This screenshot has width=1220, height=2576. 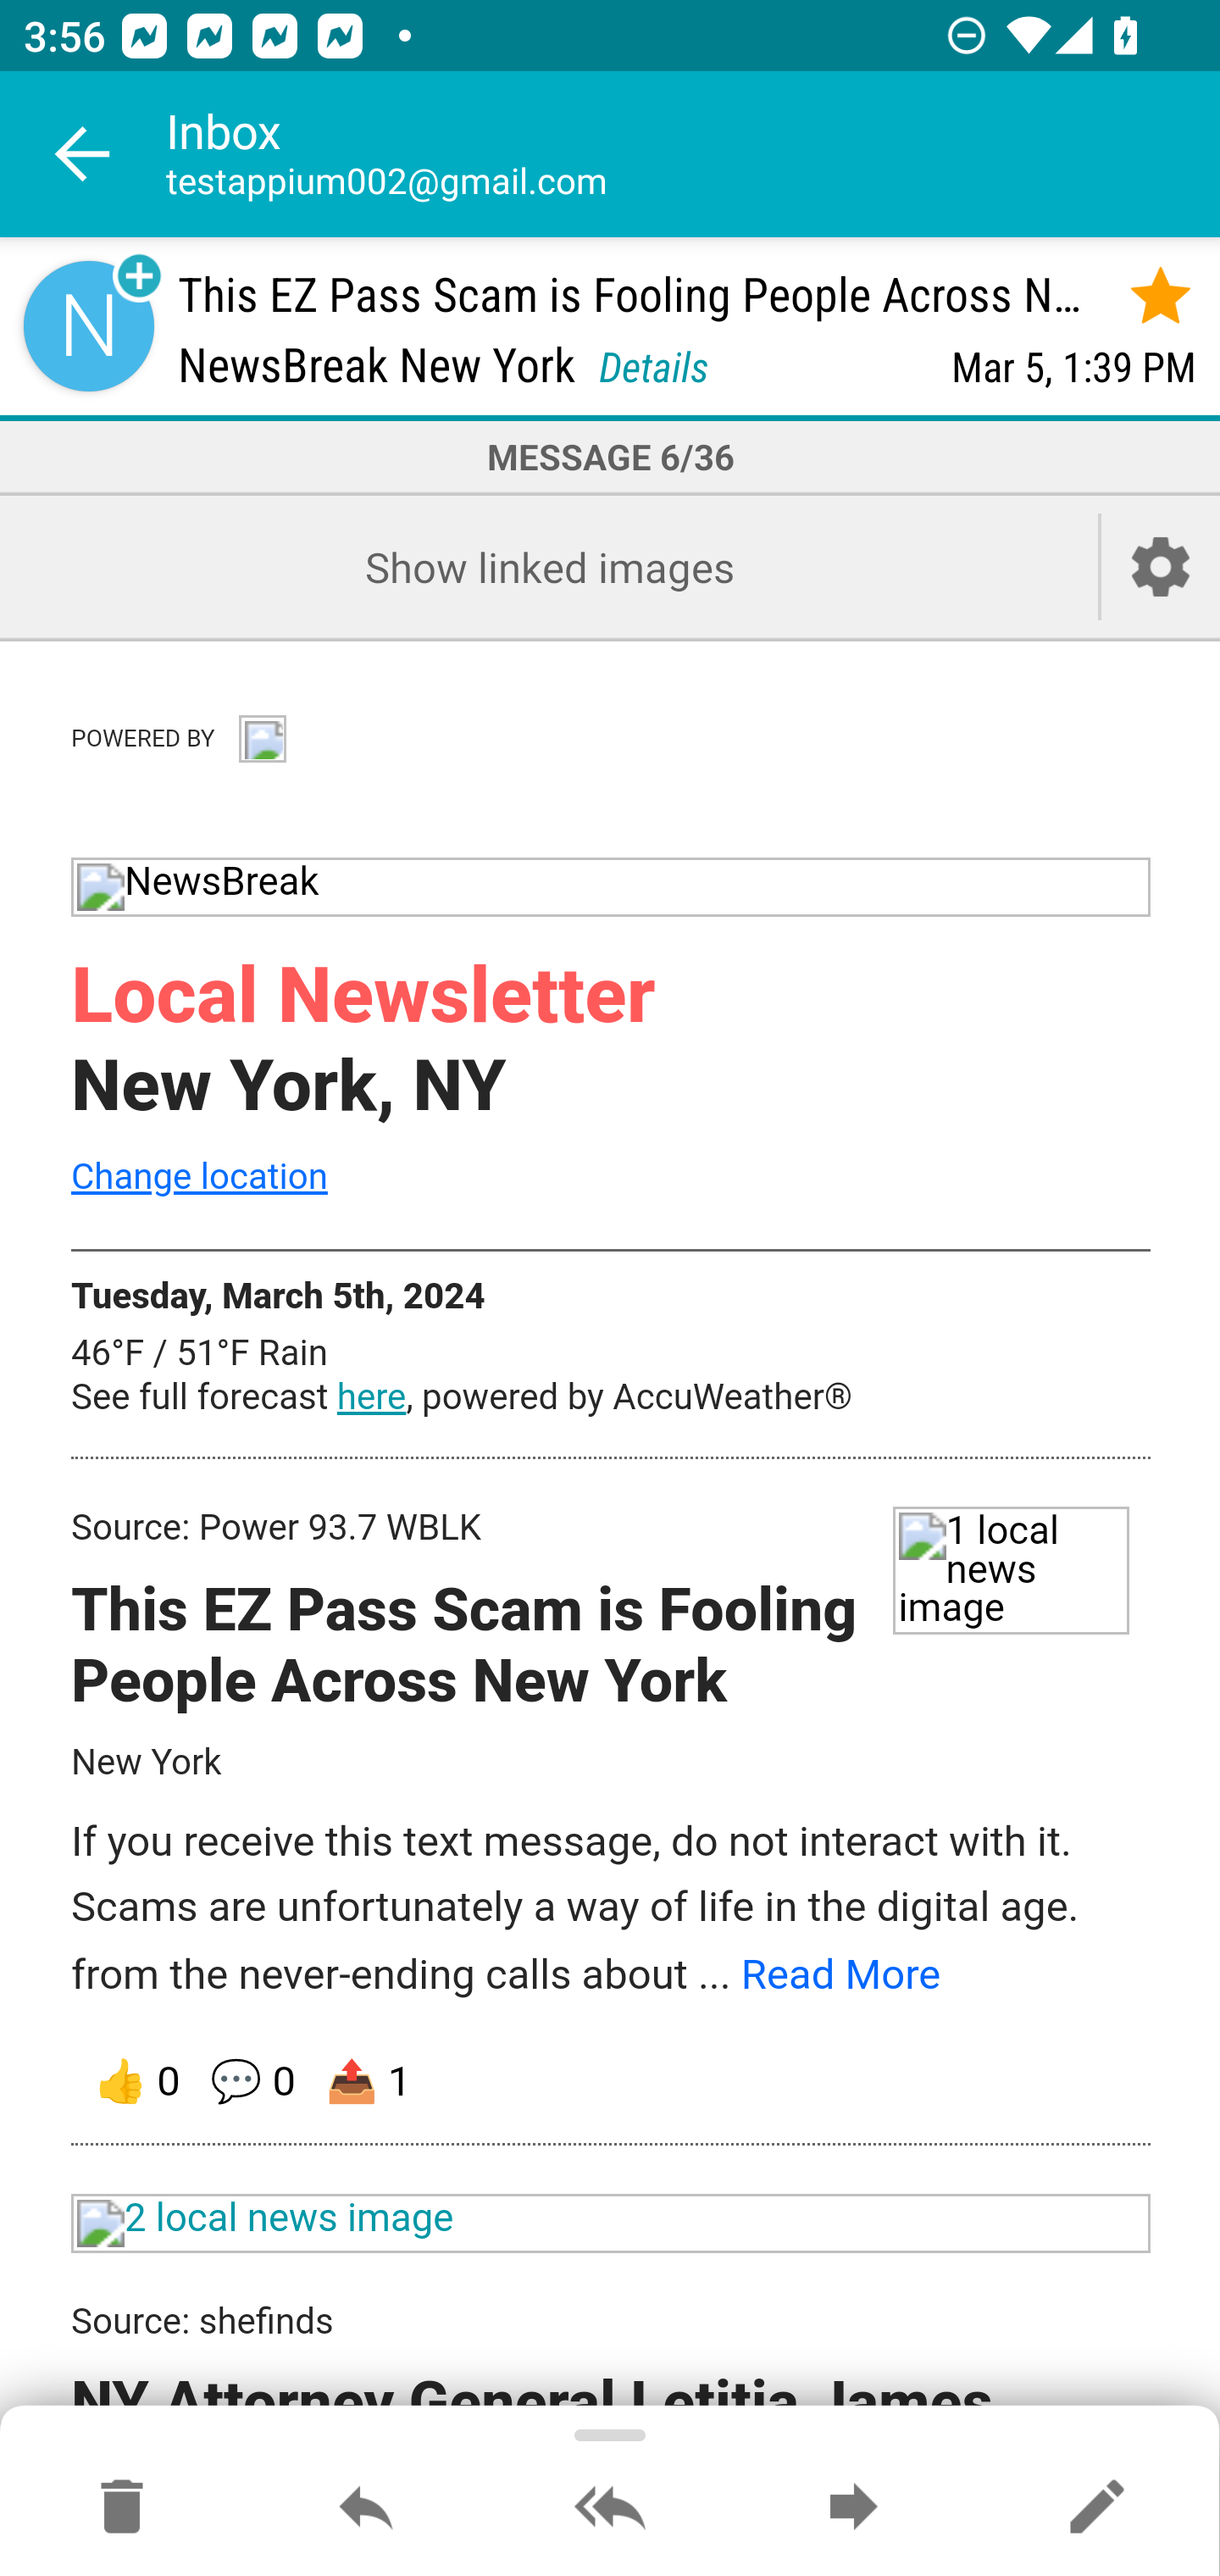 I want to click on Sender contact button, so click(x=88, y=325).